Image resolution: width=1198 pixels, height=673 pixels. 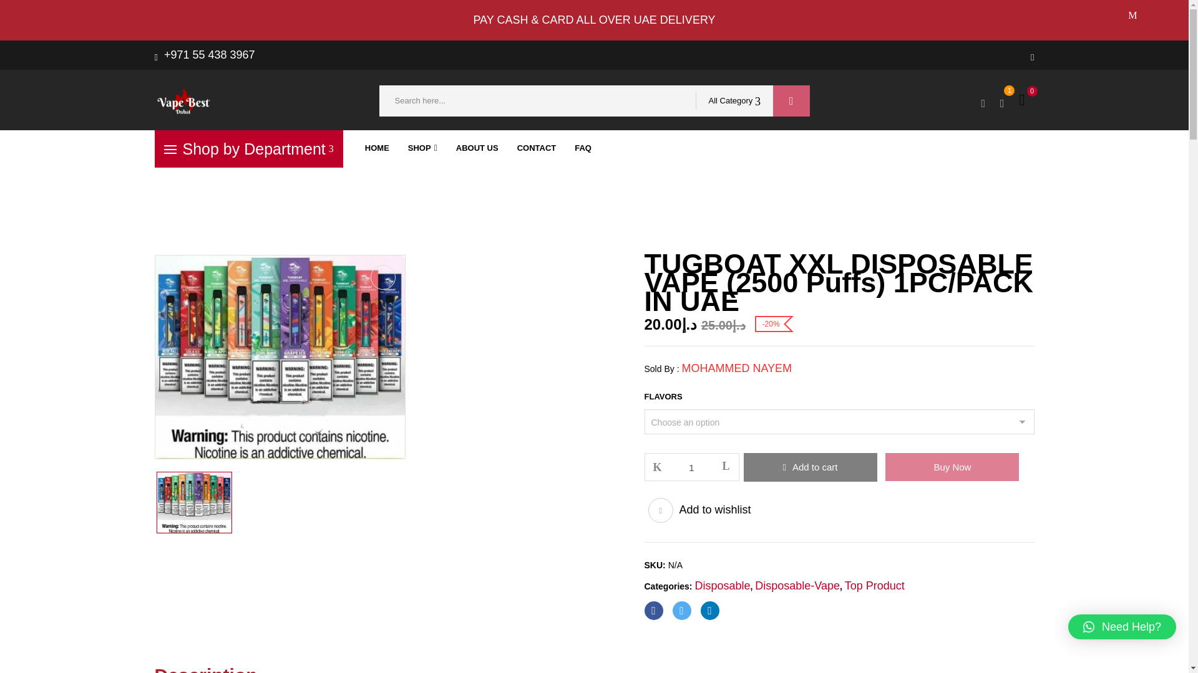 I want to click on 1, so click(x=692, y=467).